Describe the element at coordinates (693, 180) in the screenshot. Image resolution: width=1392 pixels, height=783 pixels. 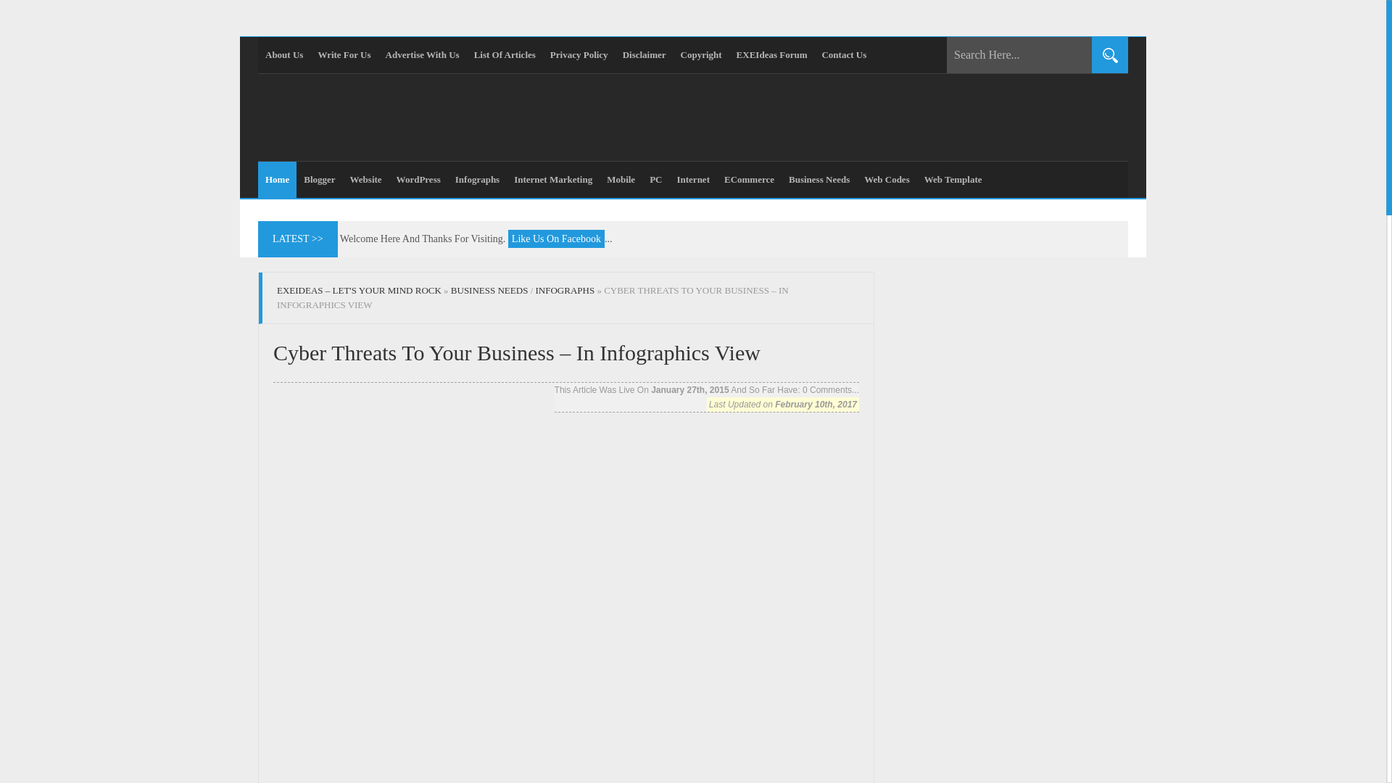
I see `Internet` at that location.